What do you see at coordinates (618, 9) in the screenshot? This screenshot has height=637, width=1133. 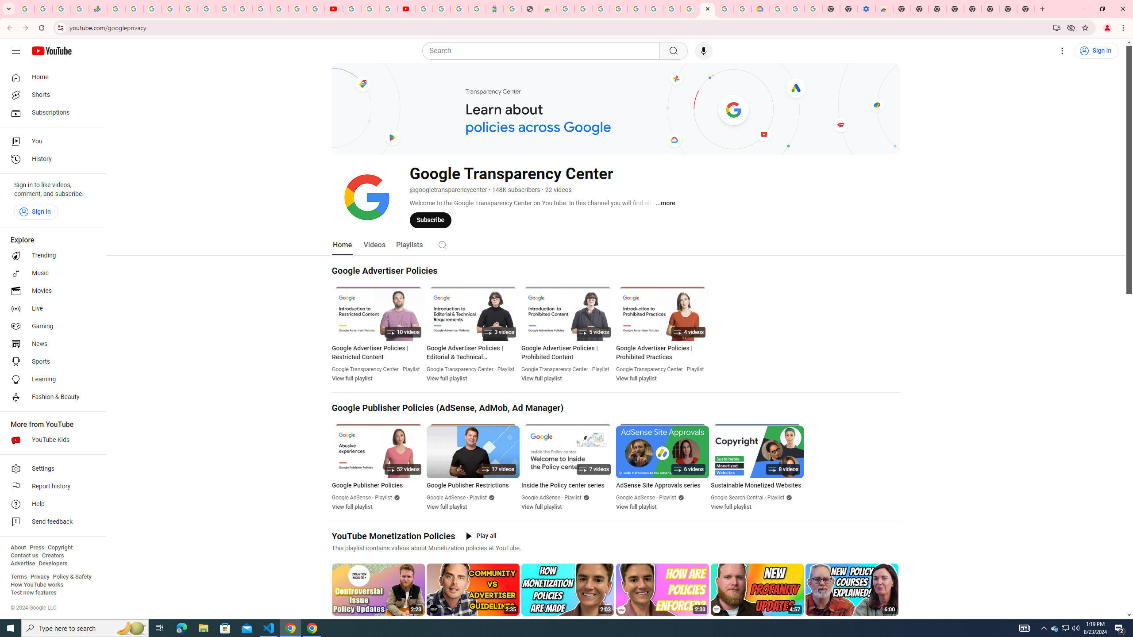 I see `Ad Settings` at bounding box center [618, 9].